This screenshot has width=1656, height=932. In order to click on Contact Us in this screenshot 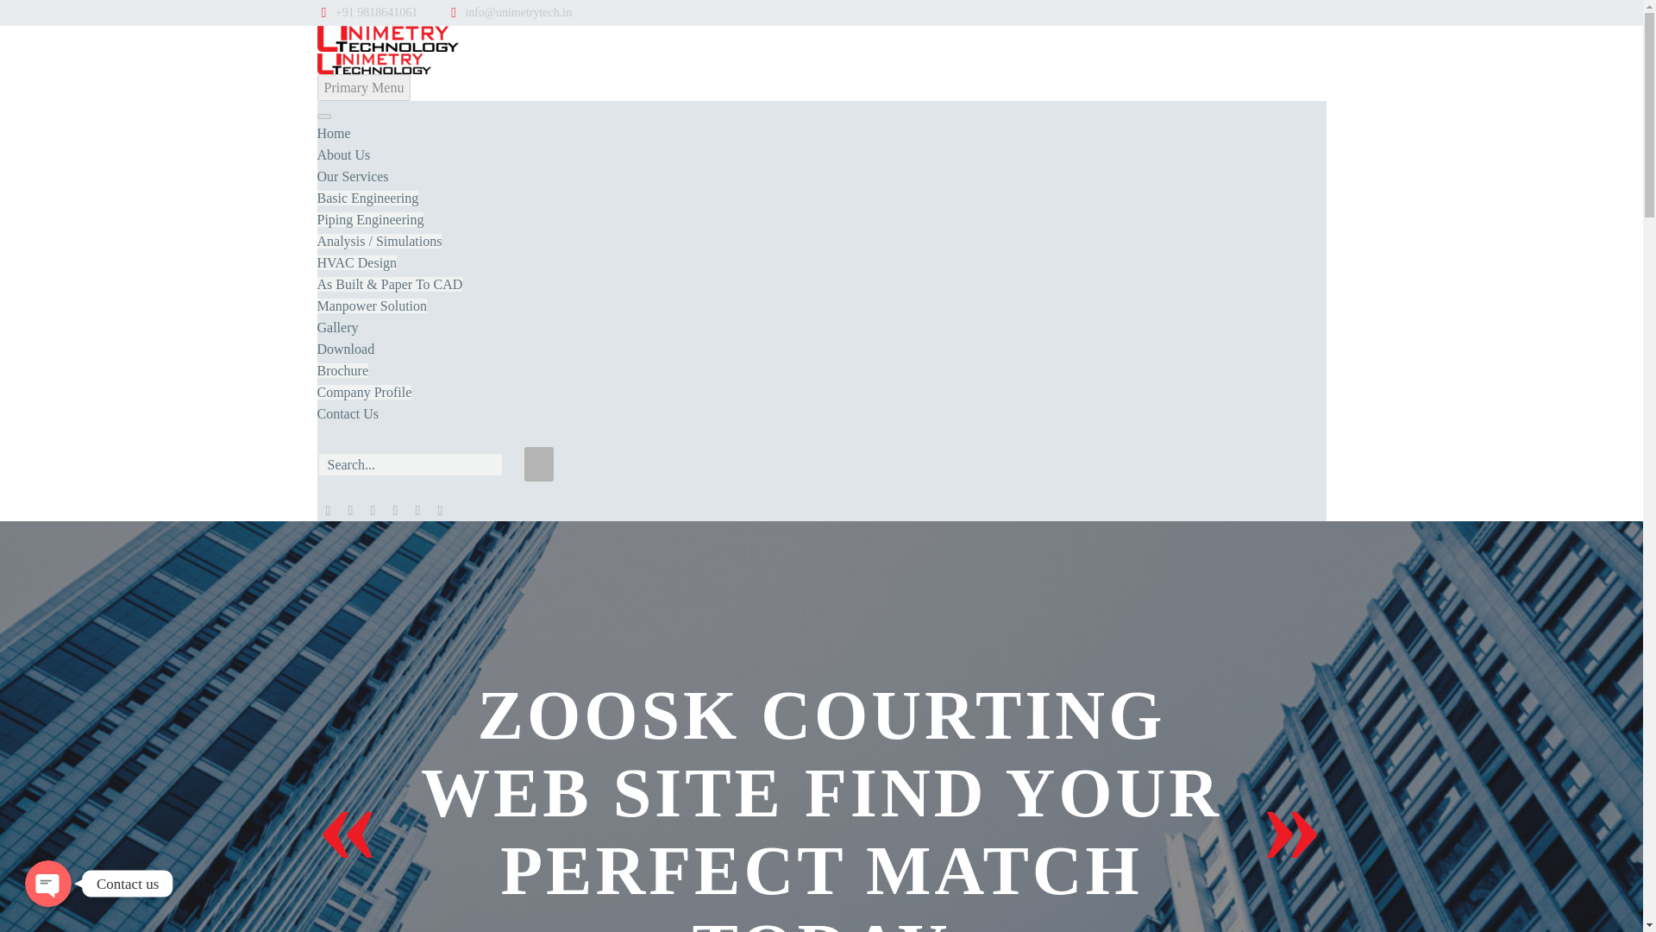, I will do `click(348, 413)`.